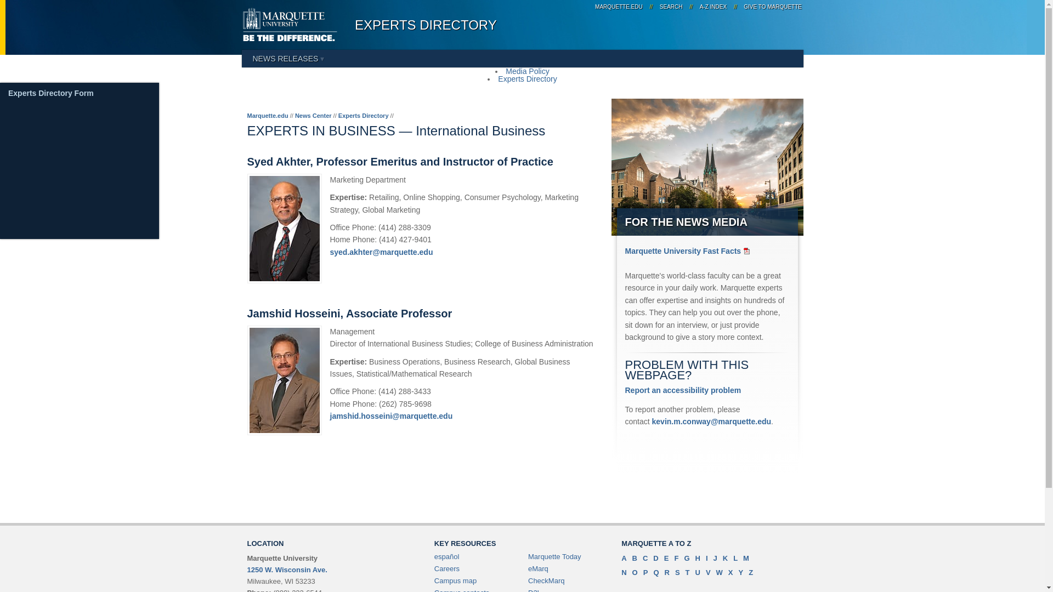 The width and height of the screenshot is (1053, 592). What do you see at coordinates (287, 58) in the screenshot?
I see `NEWS RELEASES` at bounding box center [287, 58].